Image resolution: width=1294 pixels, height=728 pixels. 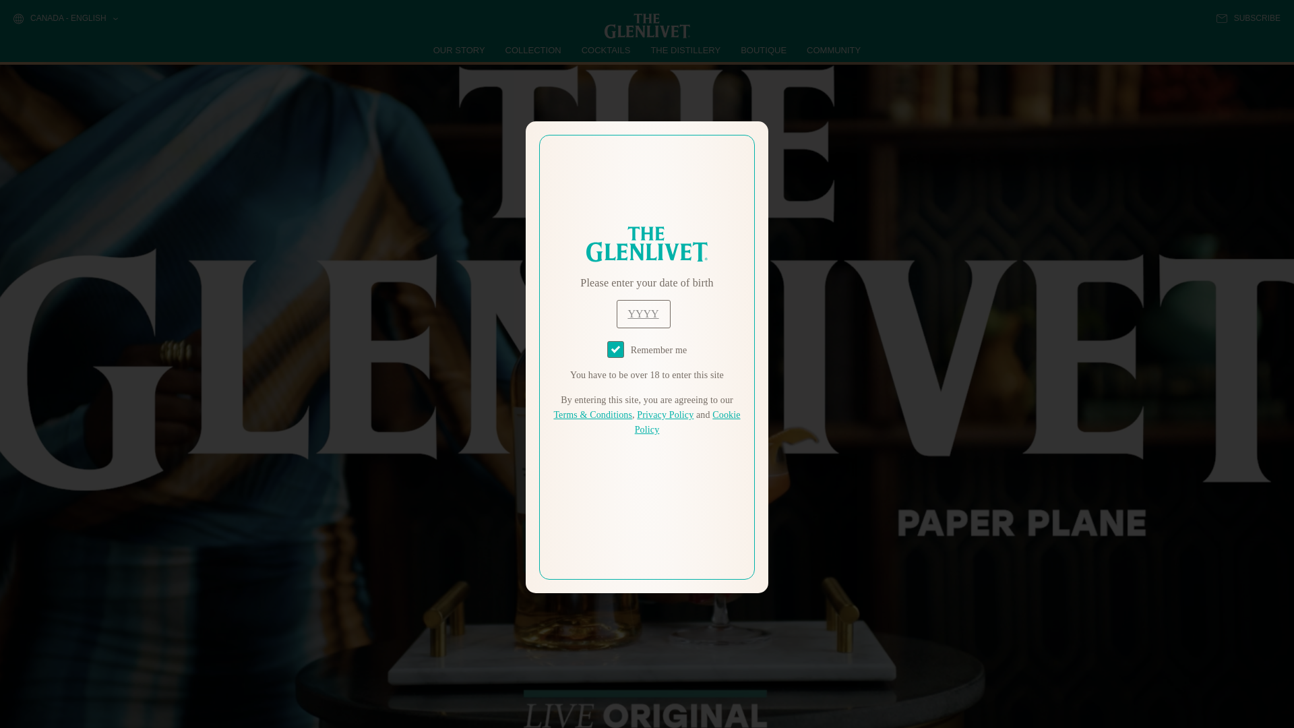 What do you see at coordinates (763, 50) in the screenshot?
I see `BOUTIQUE` at bounding box center [763, 50].